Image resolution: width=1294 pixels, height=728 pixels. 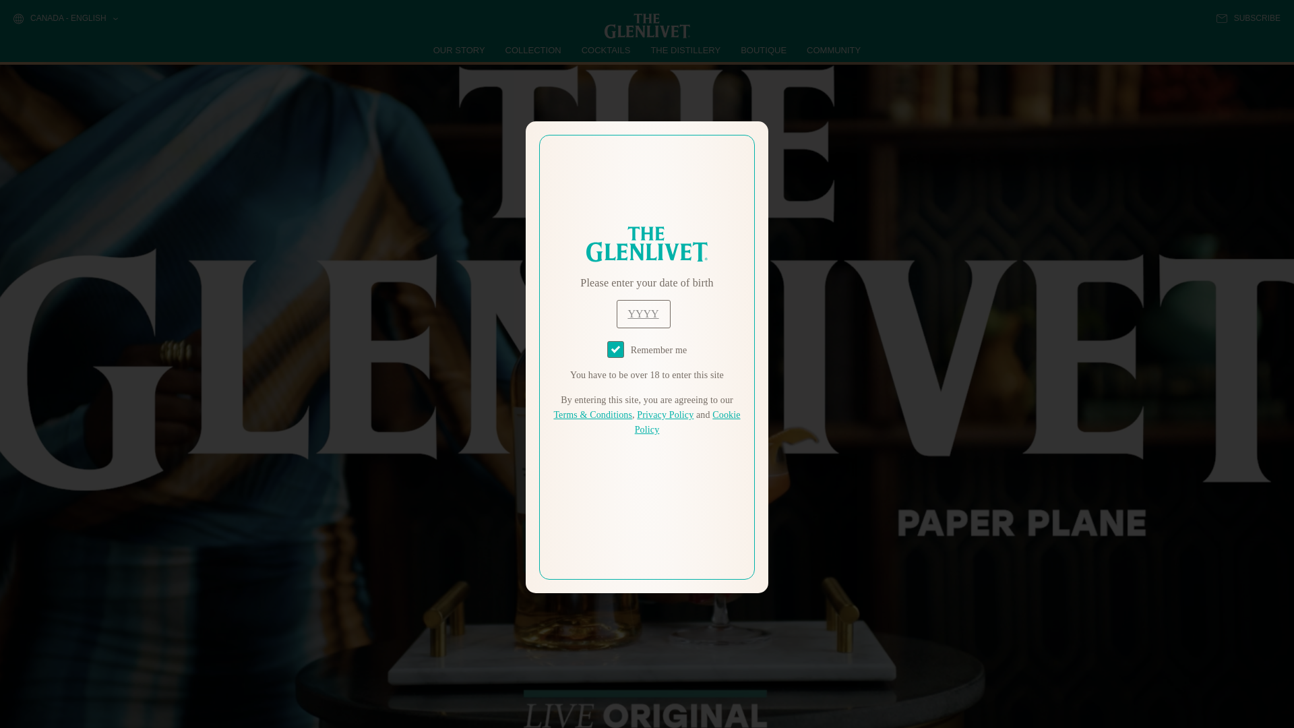 What do you see at coordinates (763, 50) in the screenshot?
I see `BOUTIQUE` at bounding box center [763, 50].